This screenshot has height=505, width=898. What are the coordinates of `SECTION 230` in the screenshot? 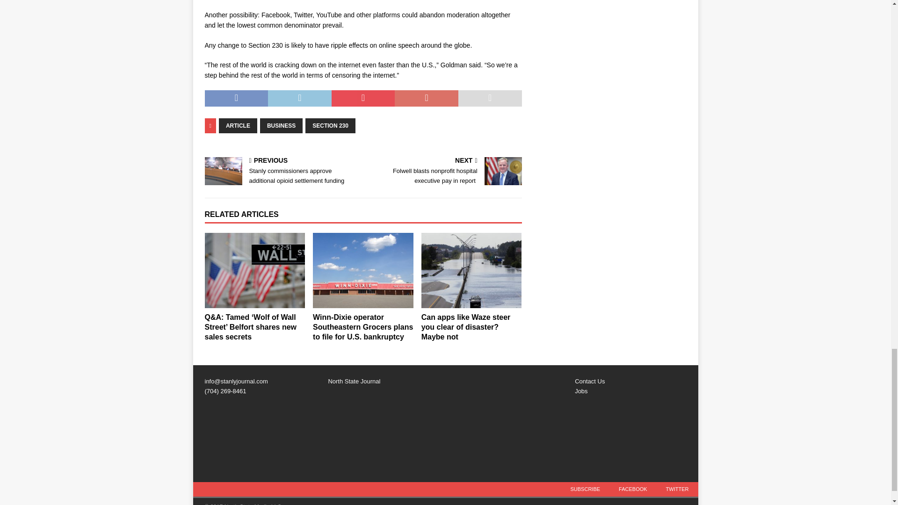 It's located at (330, 125).